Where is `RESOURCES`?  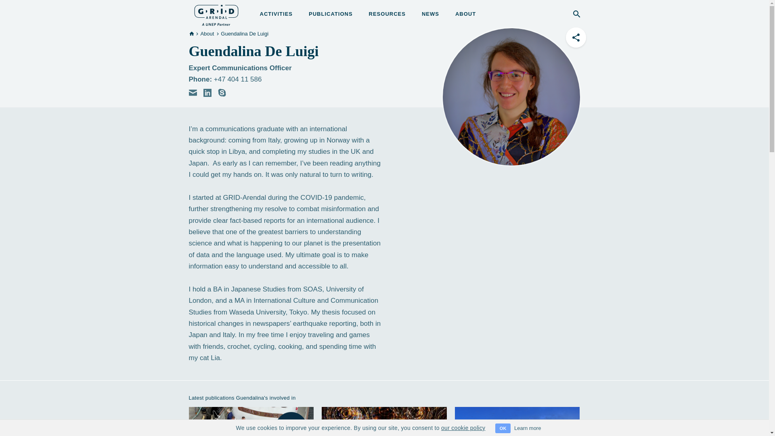 RESOURCES is located at coordinates (387, 14).